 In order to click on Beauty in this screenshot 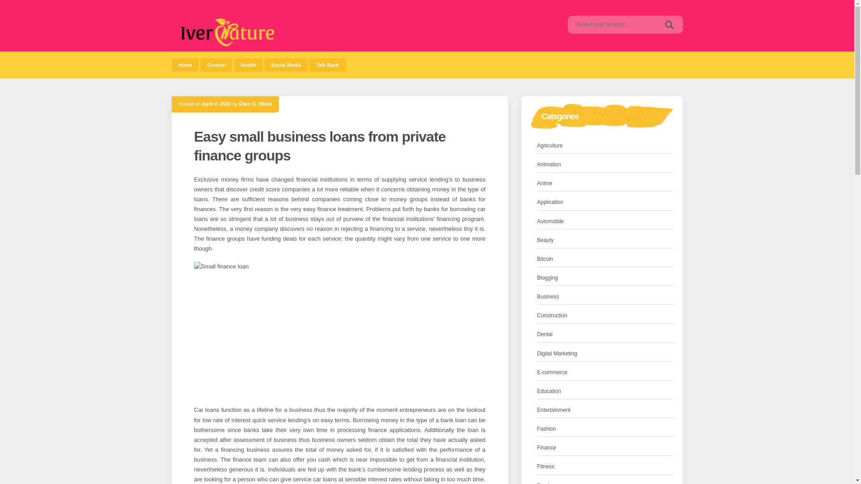, I will do `click(545, 240)`.